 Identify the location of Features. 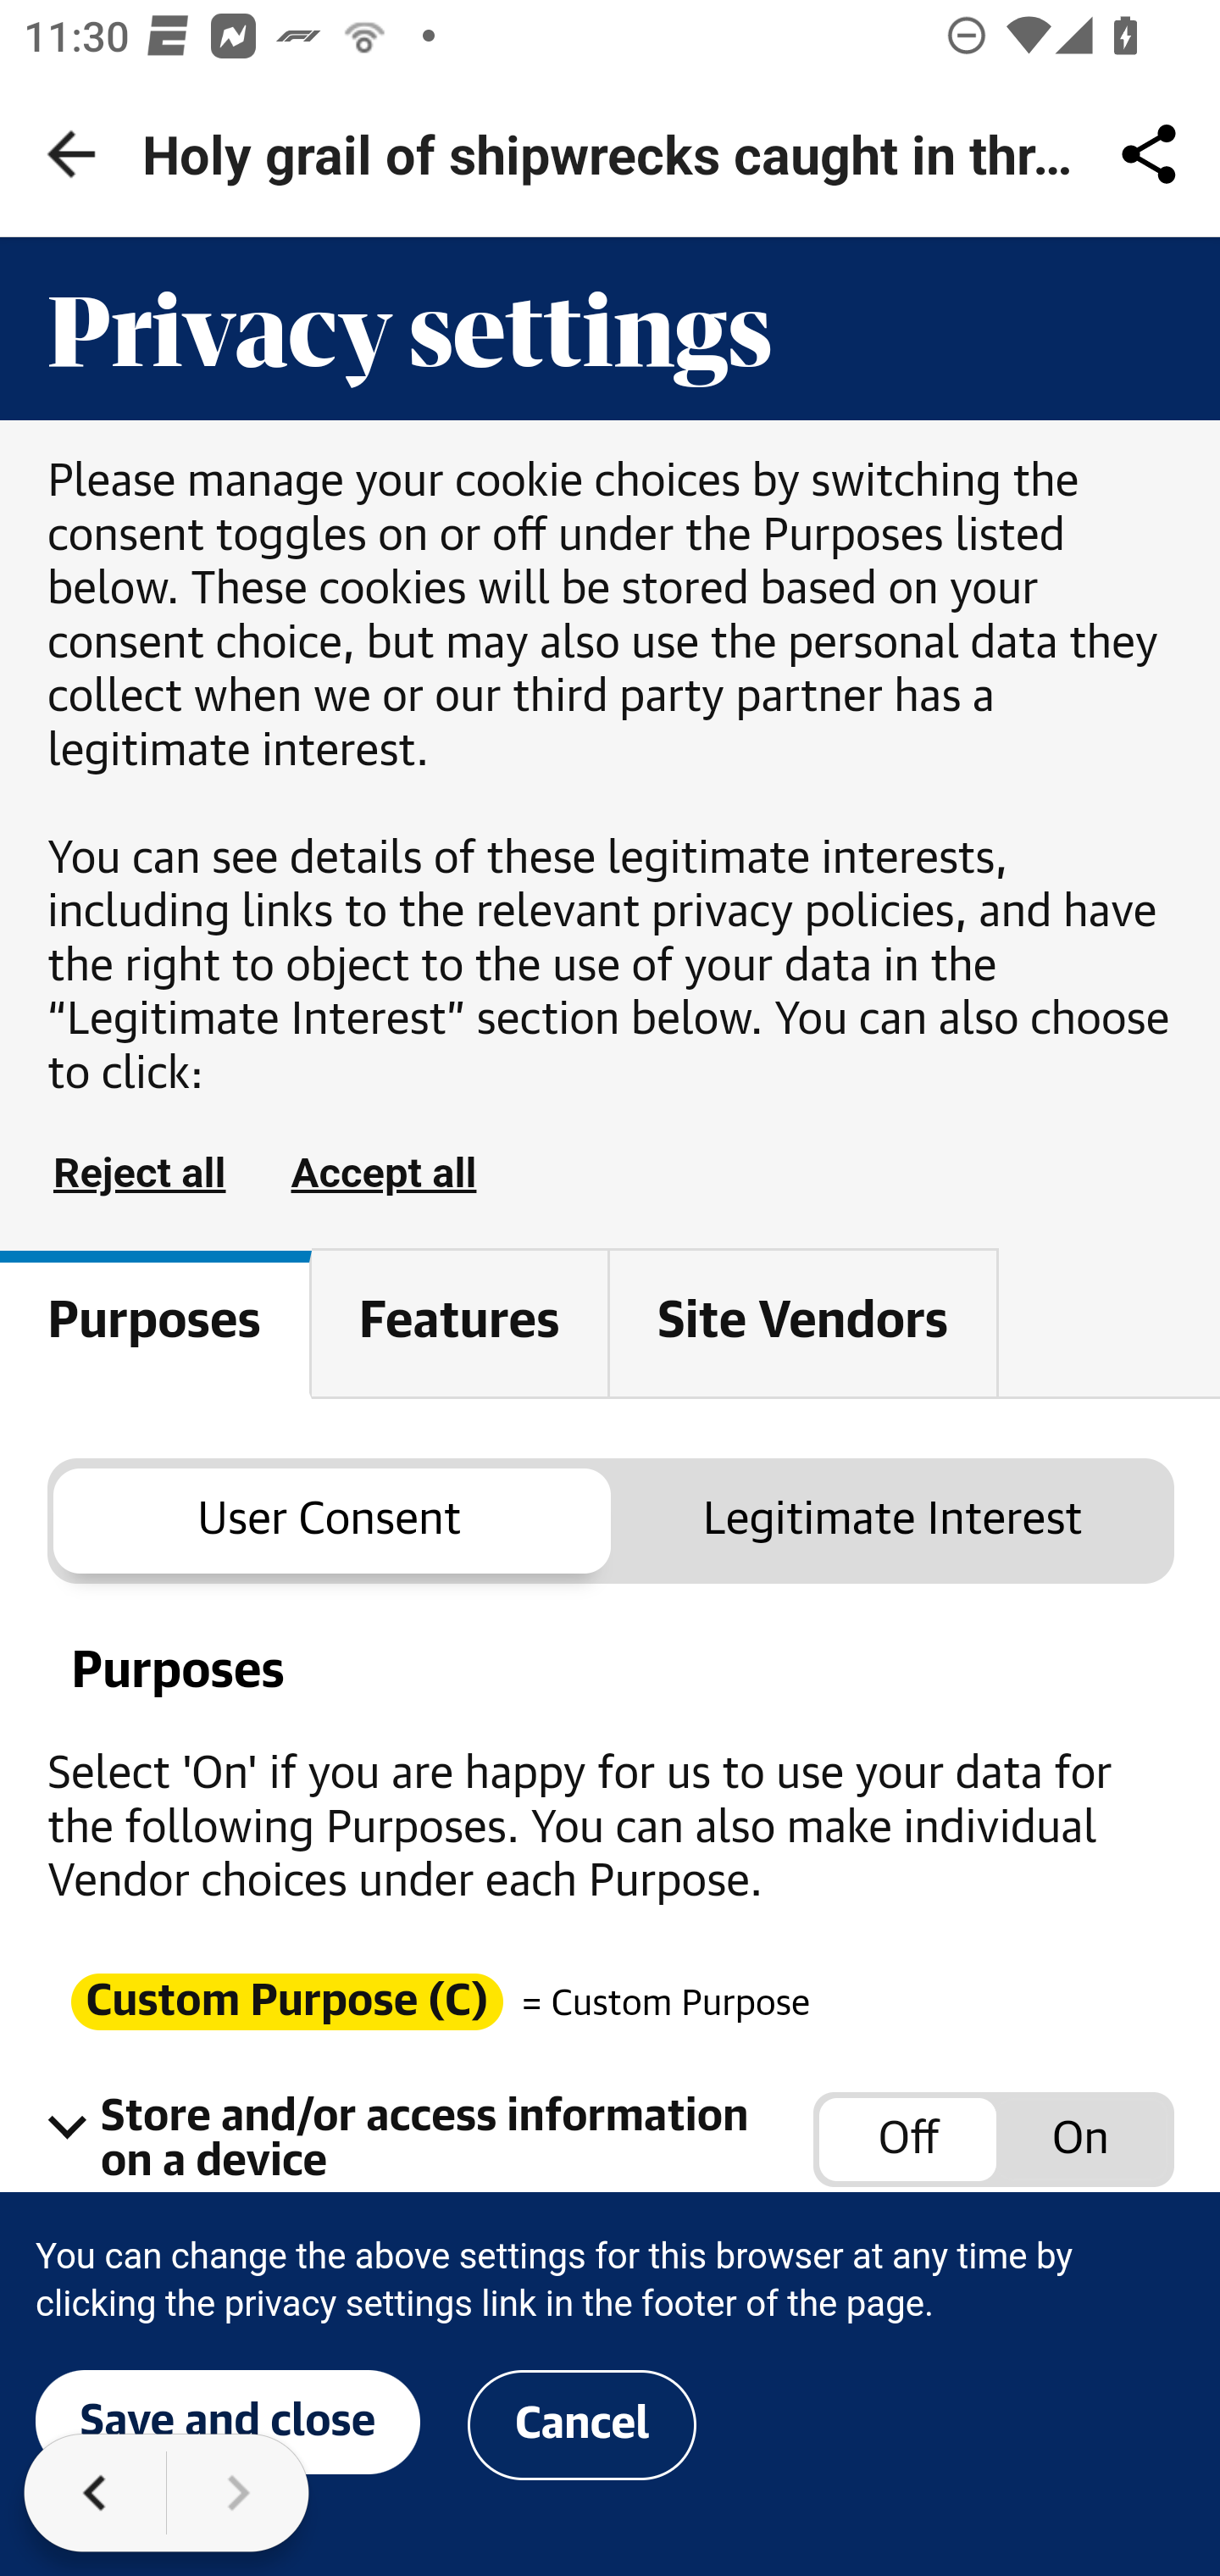
(461, 1321).